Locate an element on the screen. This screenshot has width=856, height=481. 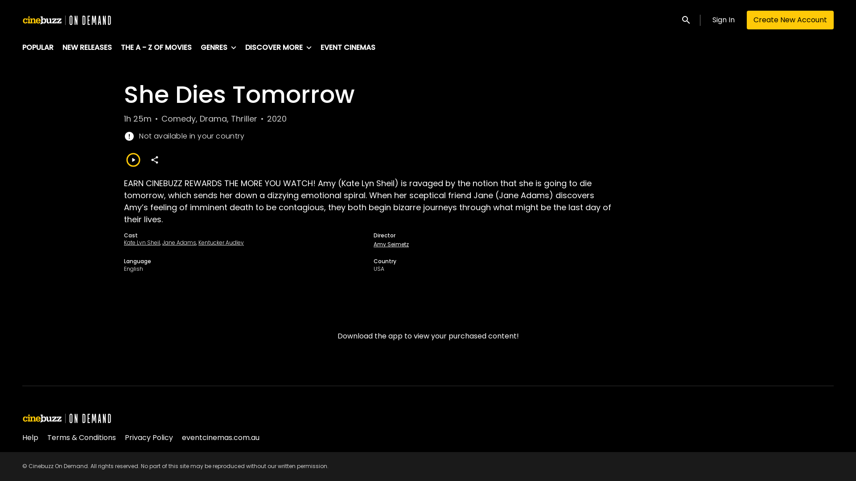
Terms & Conditions is located at coordinates (82, 438).